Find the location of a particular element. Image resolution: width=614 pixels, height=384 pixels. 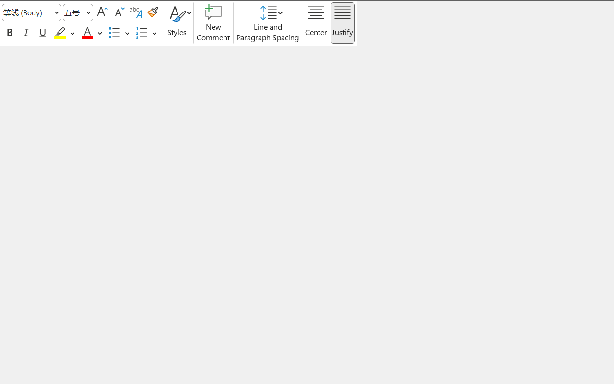

Keep Source Formatting is located at coordinates (34, 98).